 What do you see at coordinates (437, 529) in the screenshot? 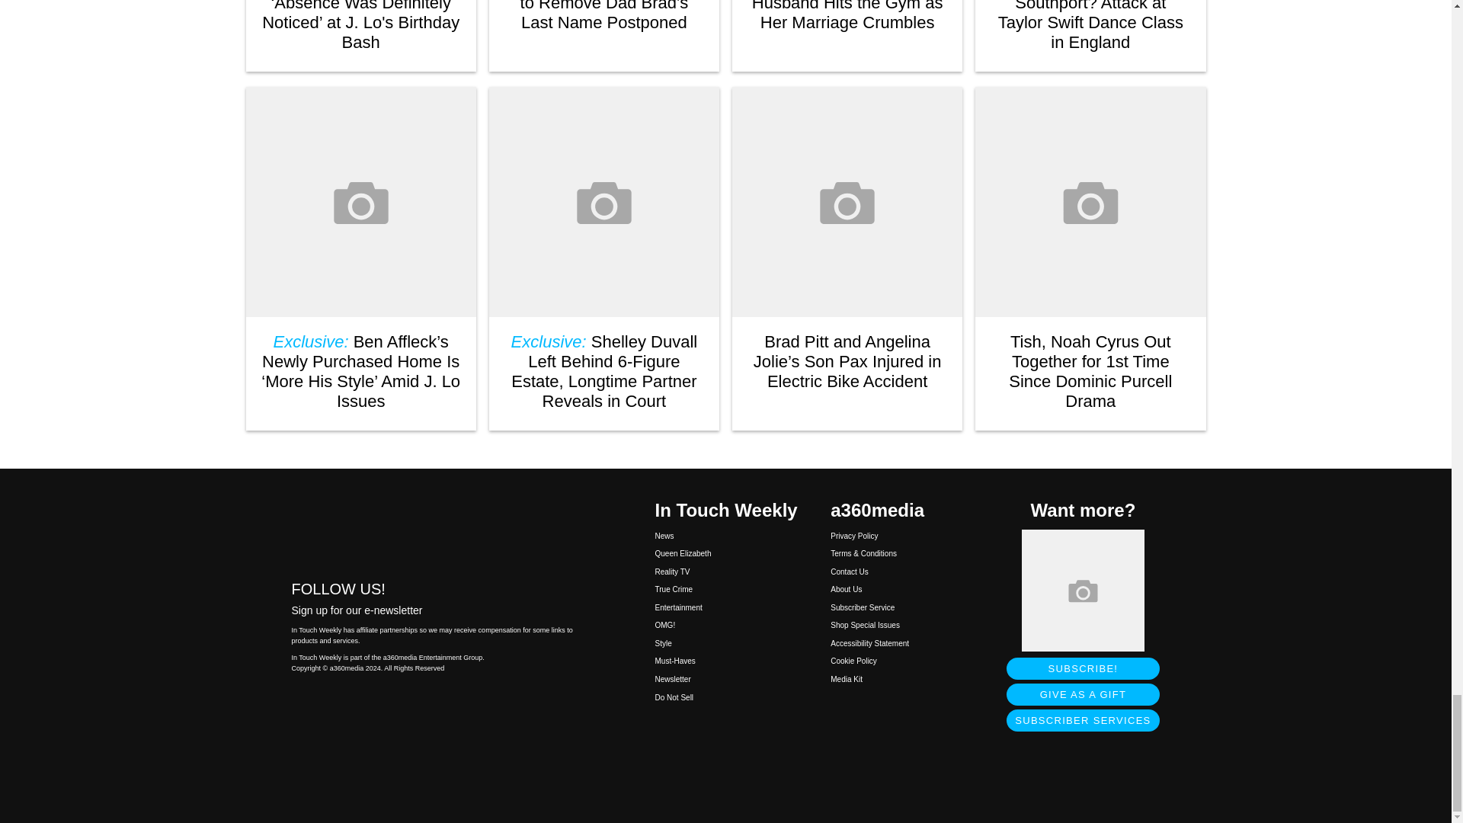
I see `Home` at bounding box center [437, 529].